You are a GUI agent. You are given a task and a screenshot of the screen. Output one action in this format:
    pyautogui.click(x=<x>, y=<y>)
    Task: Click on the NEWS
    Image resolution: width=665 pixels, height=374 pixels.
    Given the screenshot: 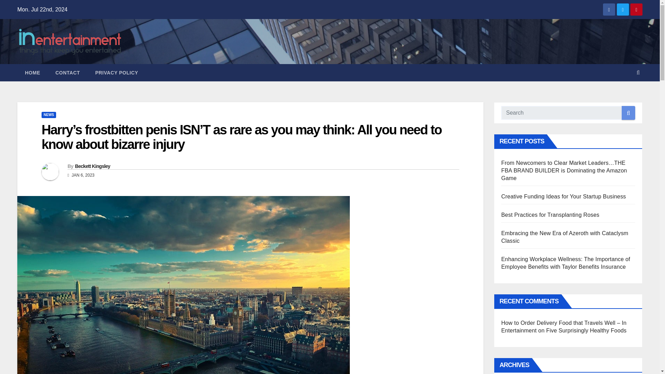 What is the action you would take?
    pyautogui.click(x=48, y=115)
    